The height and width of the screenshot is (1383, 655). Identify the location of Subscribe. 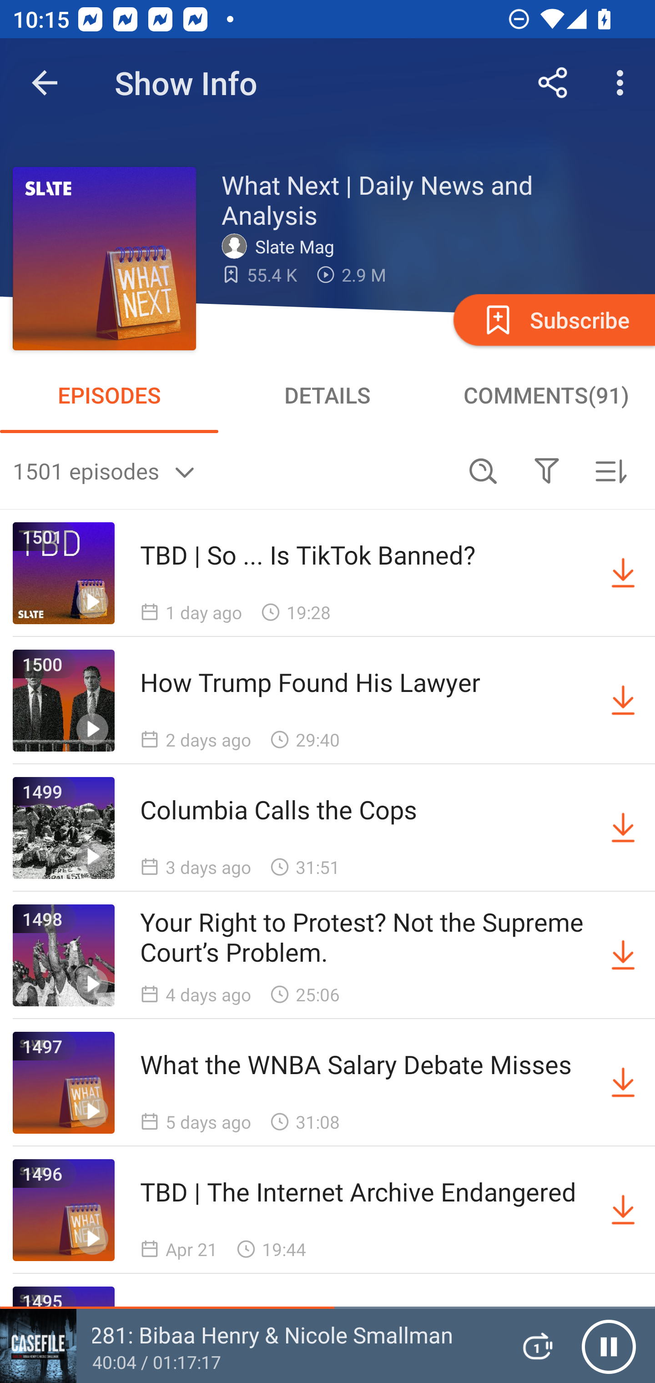
(553, 319).